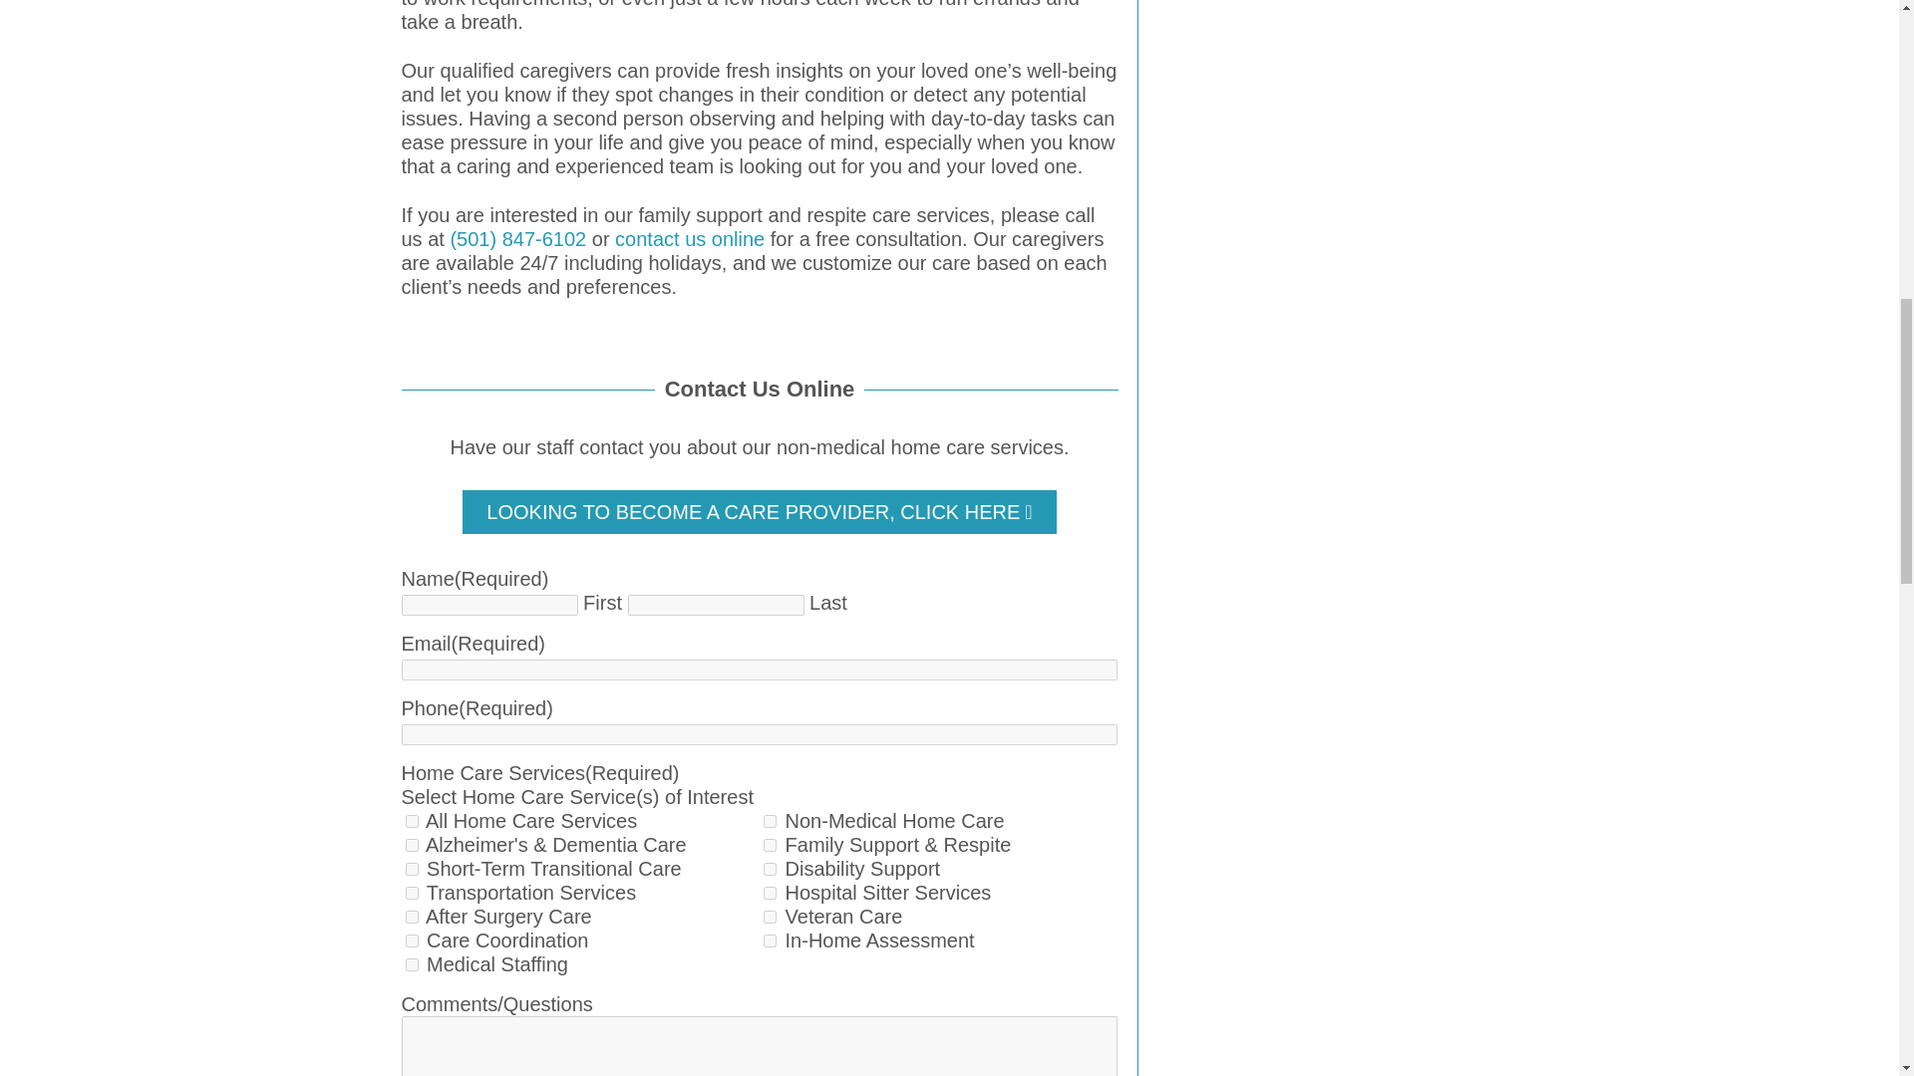 The height and width of the screenshot is (1076, 1914). What do you see at coordinates (411, 964) in the screenshot?
I see `Medical Staffing` at bounding box center [411, 964].